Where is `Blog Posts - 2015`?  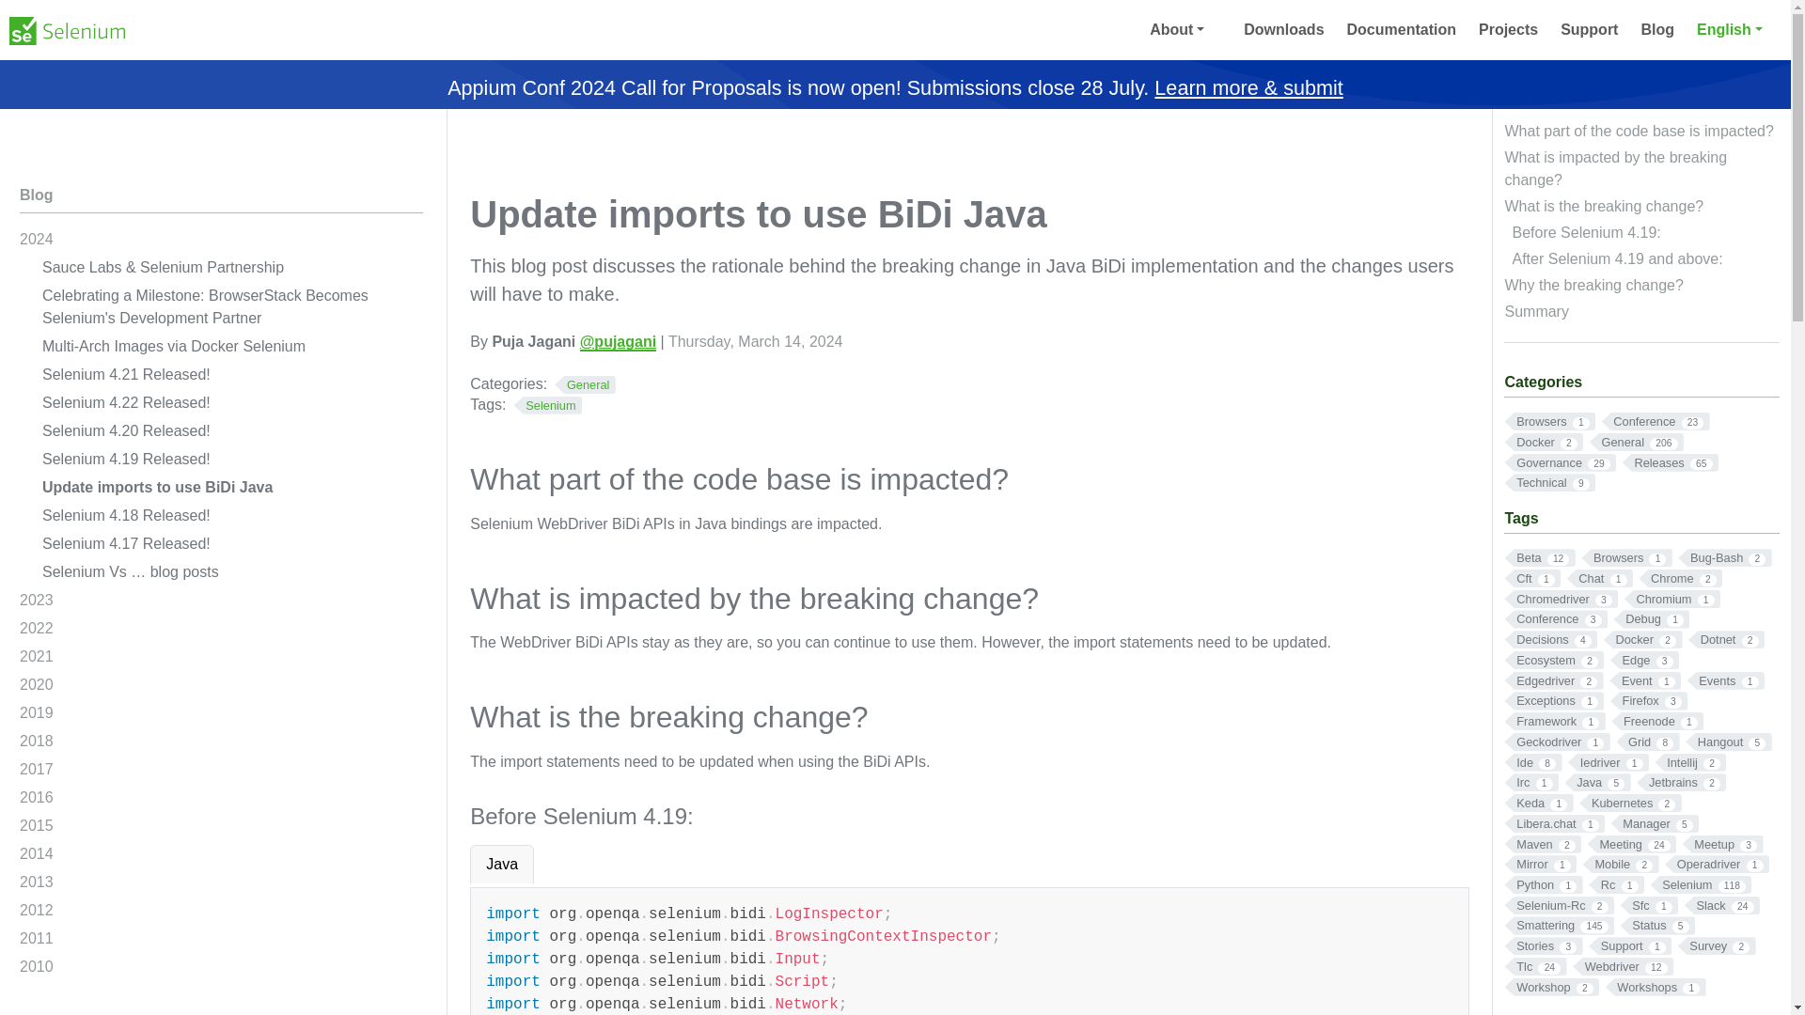 Blog Posts - 2015 is located at coordinates (221, 829).